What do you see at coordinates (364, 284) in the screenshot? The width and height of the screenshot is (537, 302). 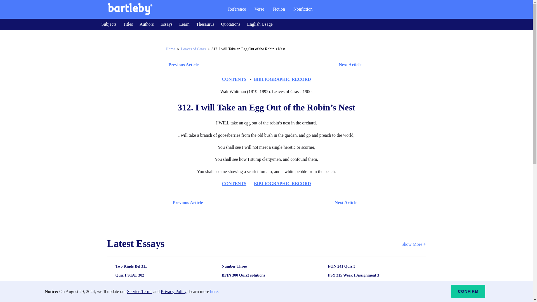 I see `Is 315` at bounding box center [364, 284].